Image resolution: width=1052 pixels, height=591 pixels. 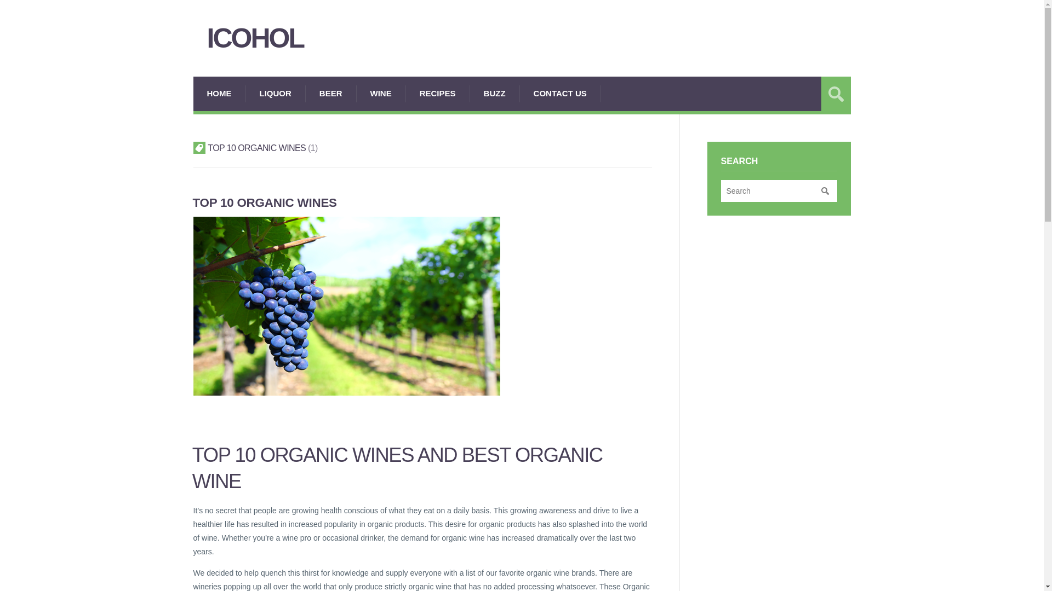 I want to click on Search, so click(x=824, y=190).